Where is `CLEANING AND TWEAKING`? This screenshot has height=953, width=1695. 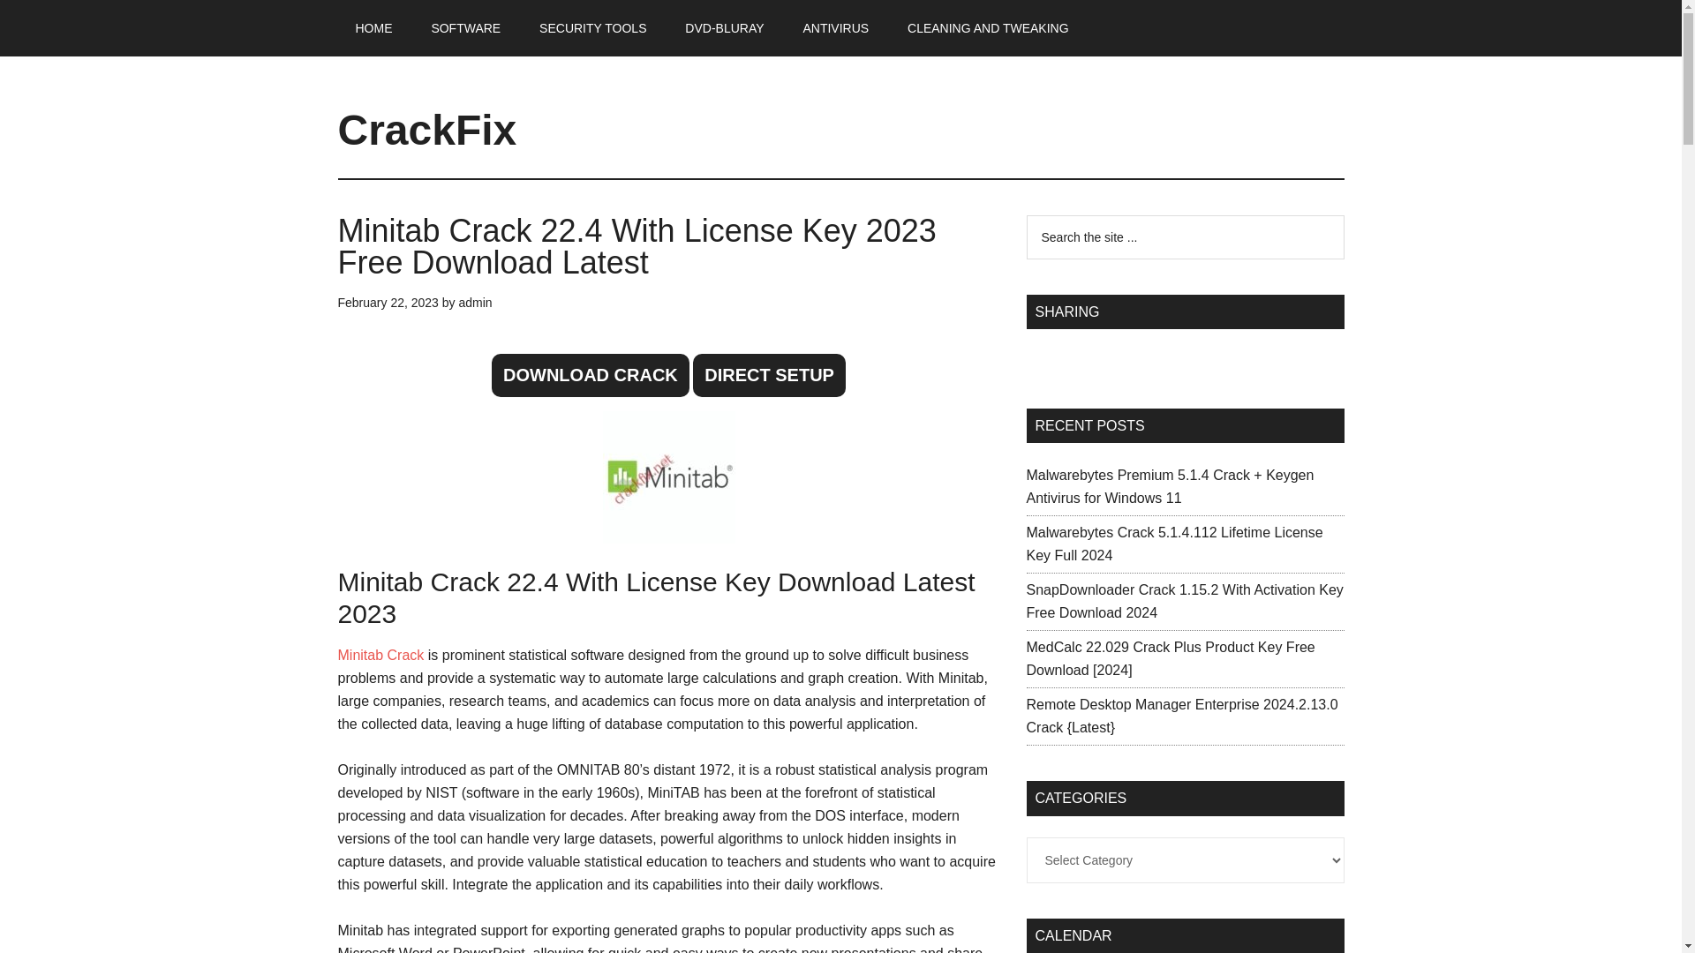
CLEANING AND TWEAKING is located at coordinates (988, 28).